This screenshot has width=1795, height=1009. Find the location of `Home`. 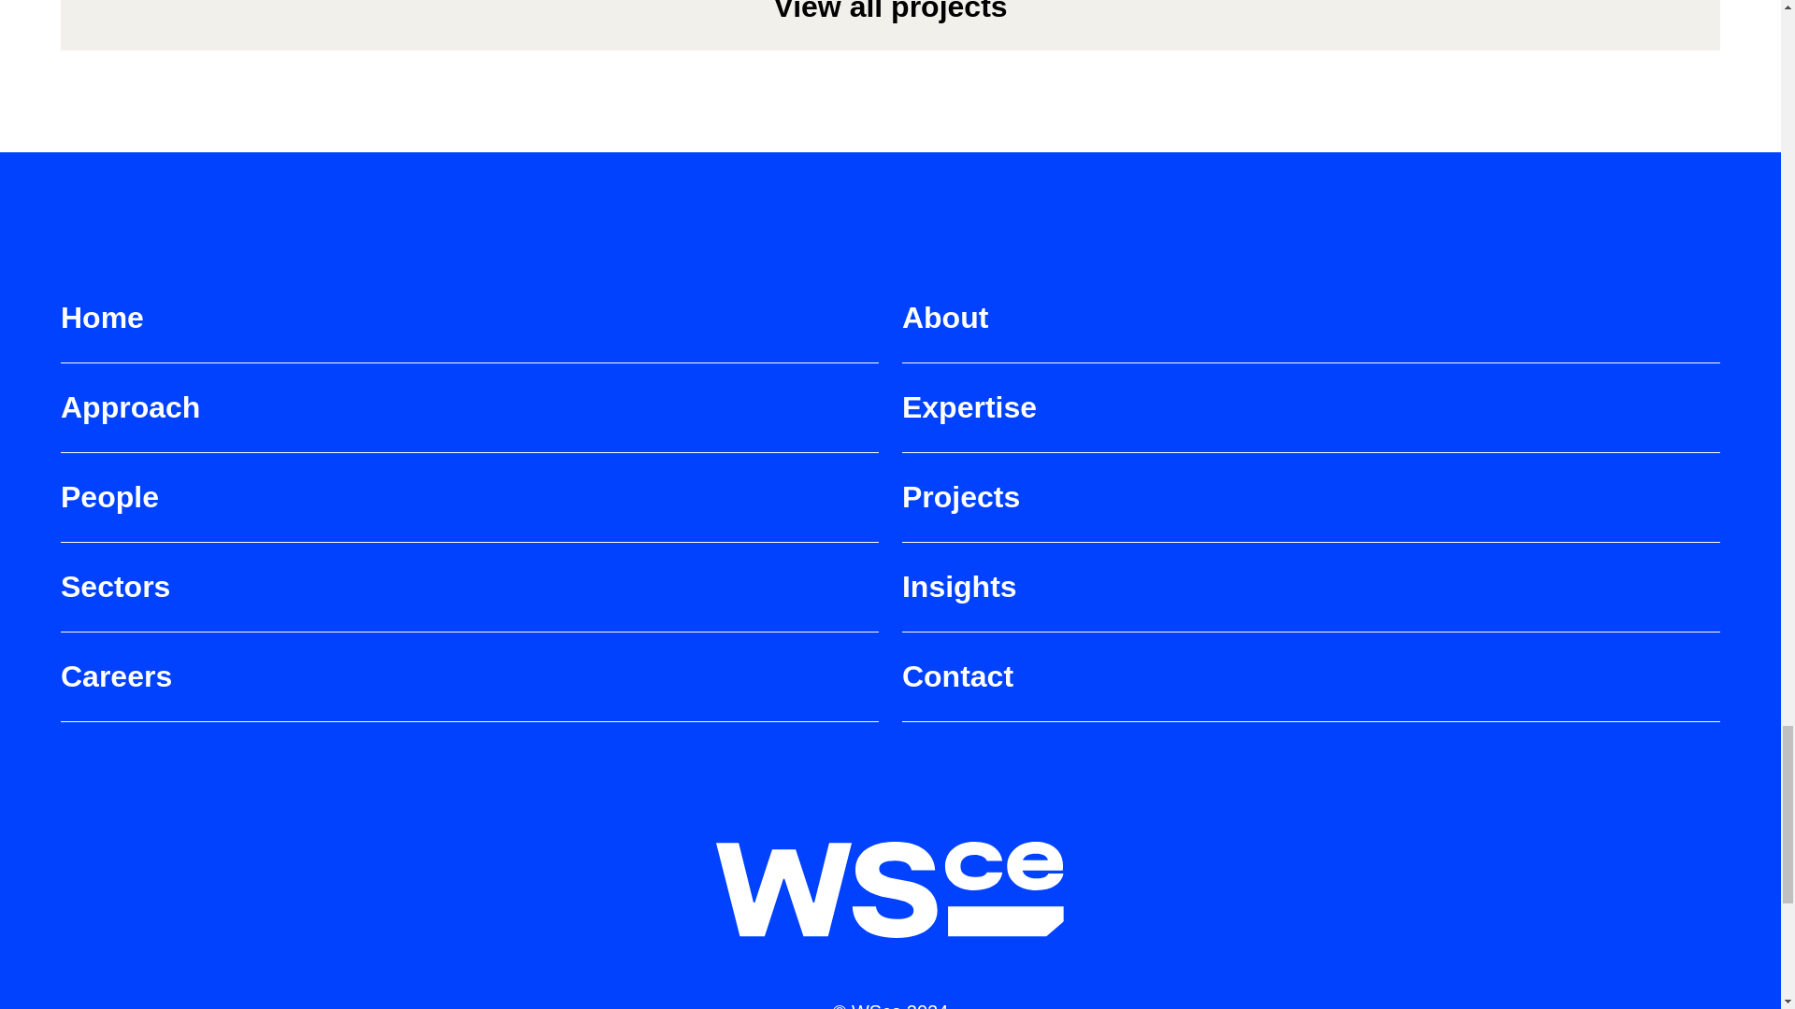

Home is located at coordinates (469, 329).